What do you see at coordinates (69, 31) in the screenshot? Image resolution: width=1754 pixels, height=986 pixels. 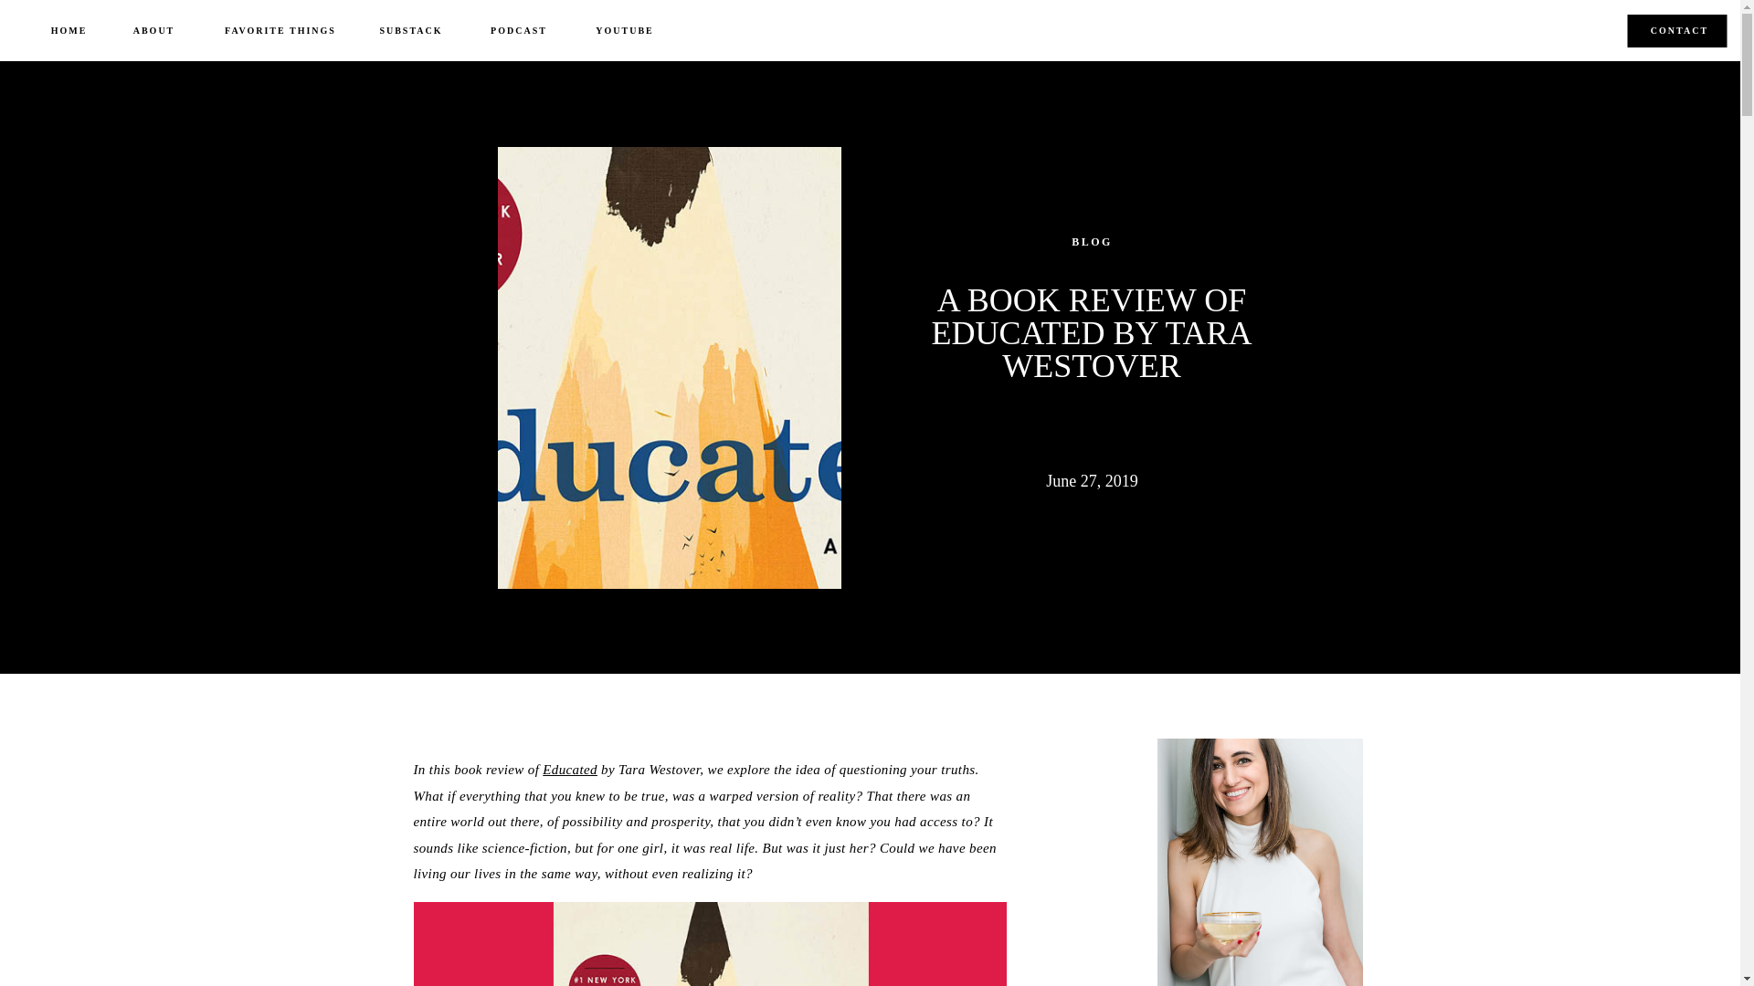 I see `HOME` at bounding box center [69, 31].